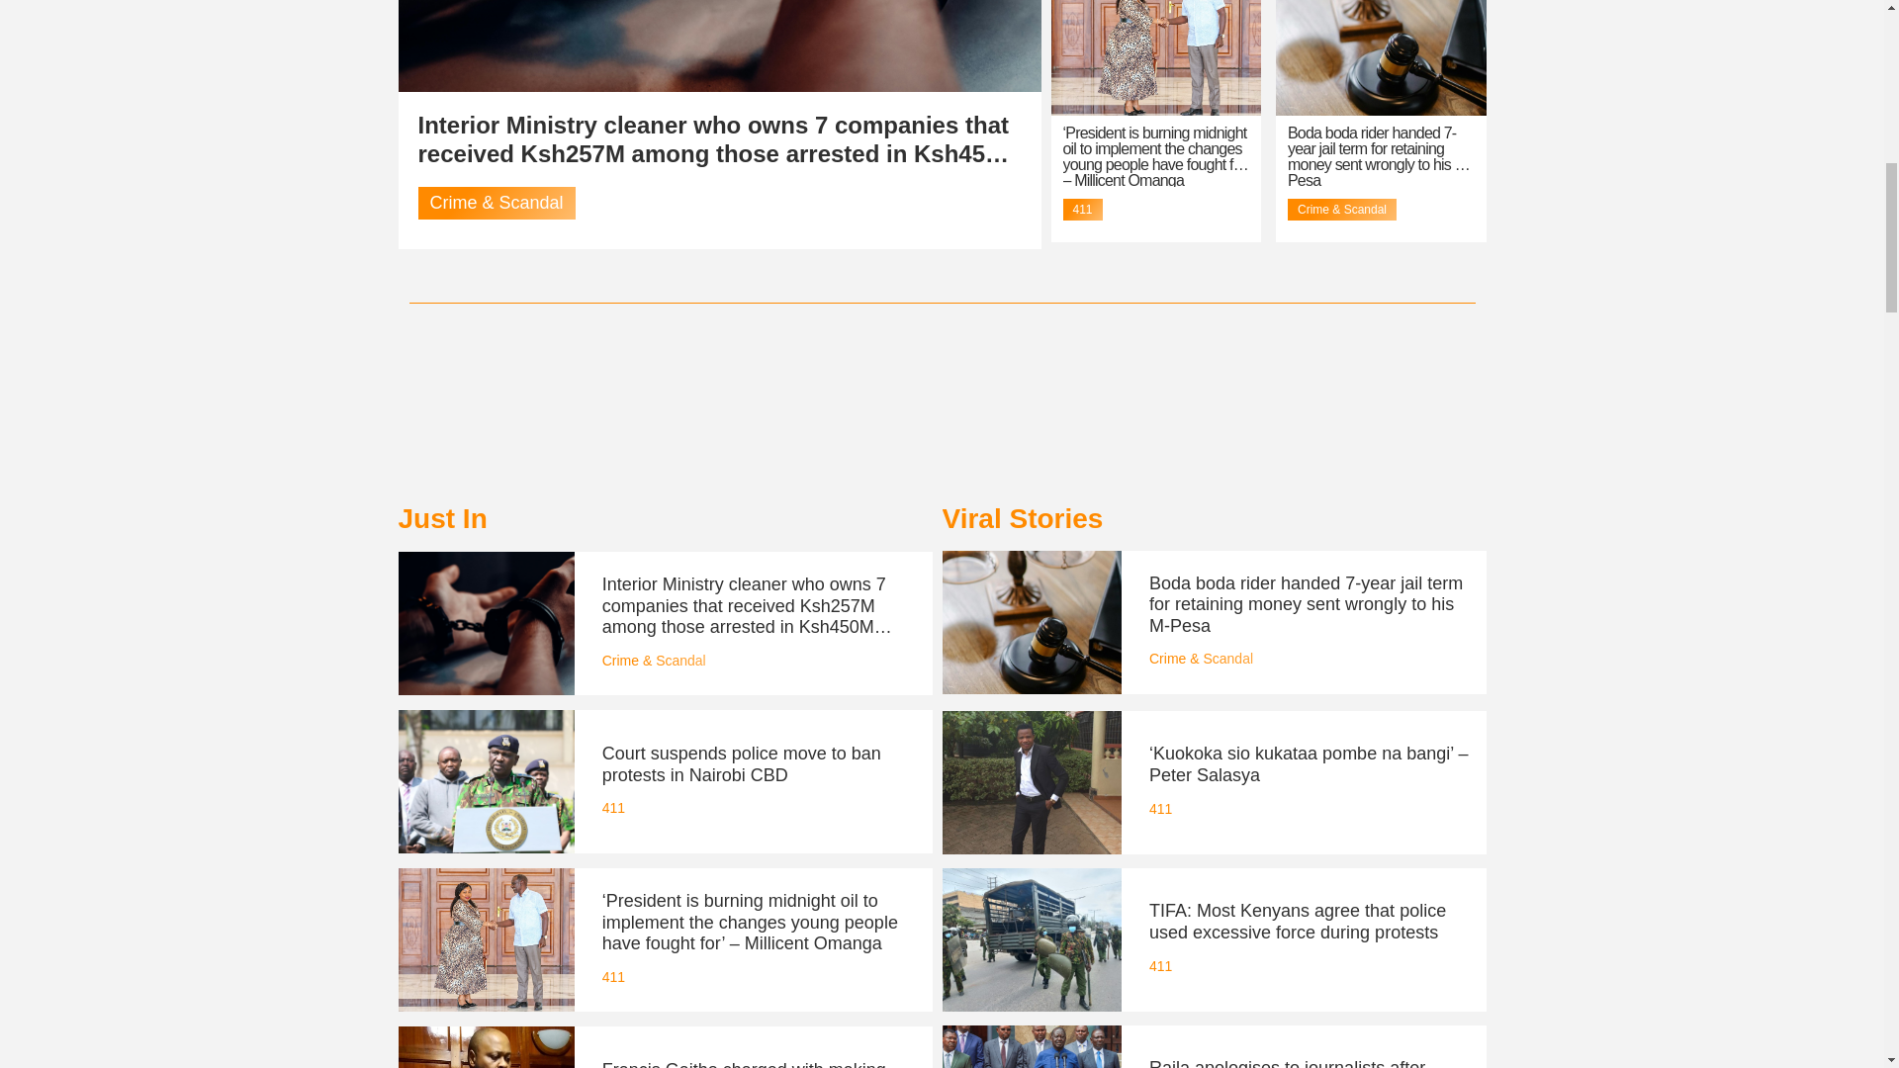  Describe the element at coordinates (741, 763) in the screenshot. I see `Court suspends police move to ban protests in Nairobi CBD` at that location.